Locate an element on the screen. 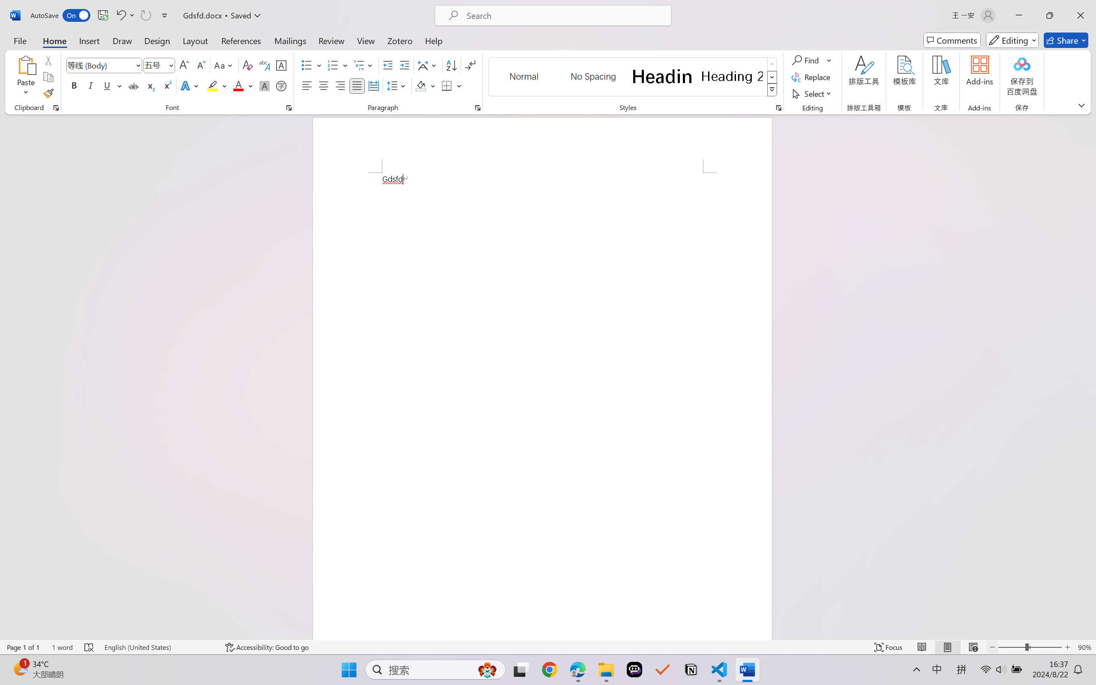  Grow Font is located at coordinates (184, 65).